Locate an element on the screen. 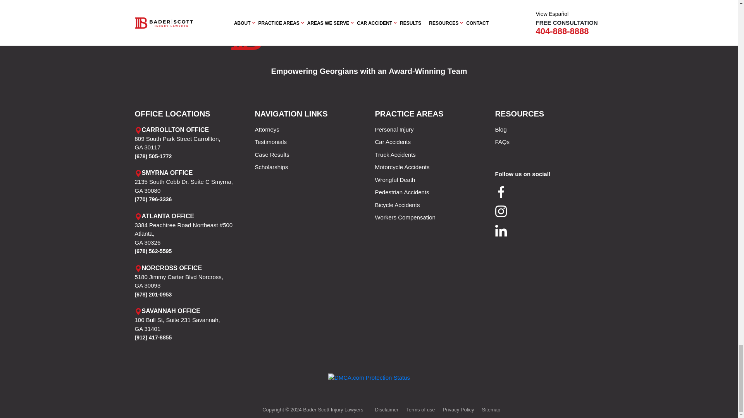  DMCA.com Protection Status is located at coordinates (369, 377).